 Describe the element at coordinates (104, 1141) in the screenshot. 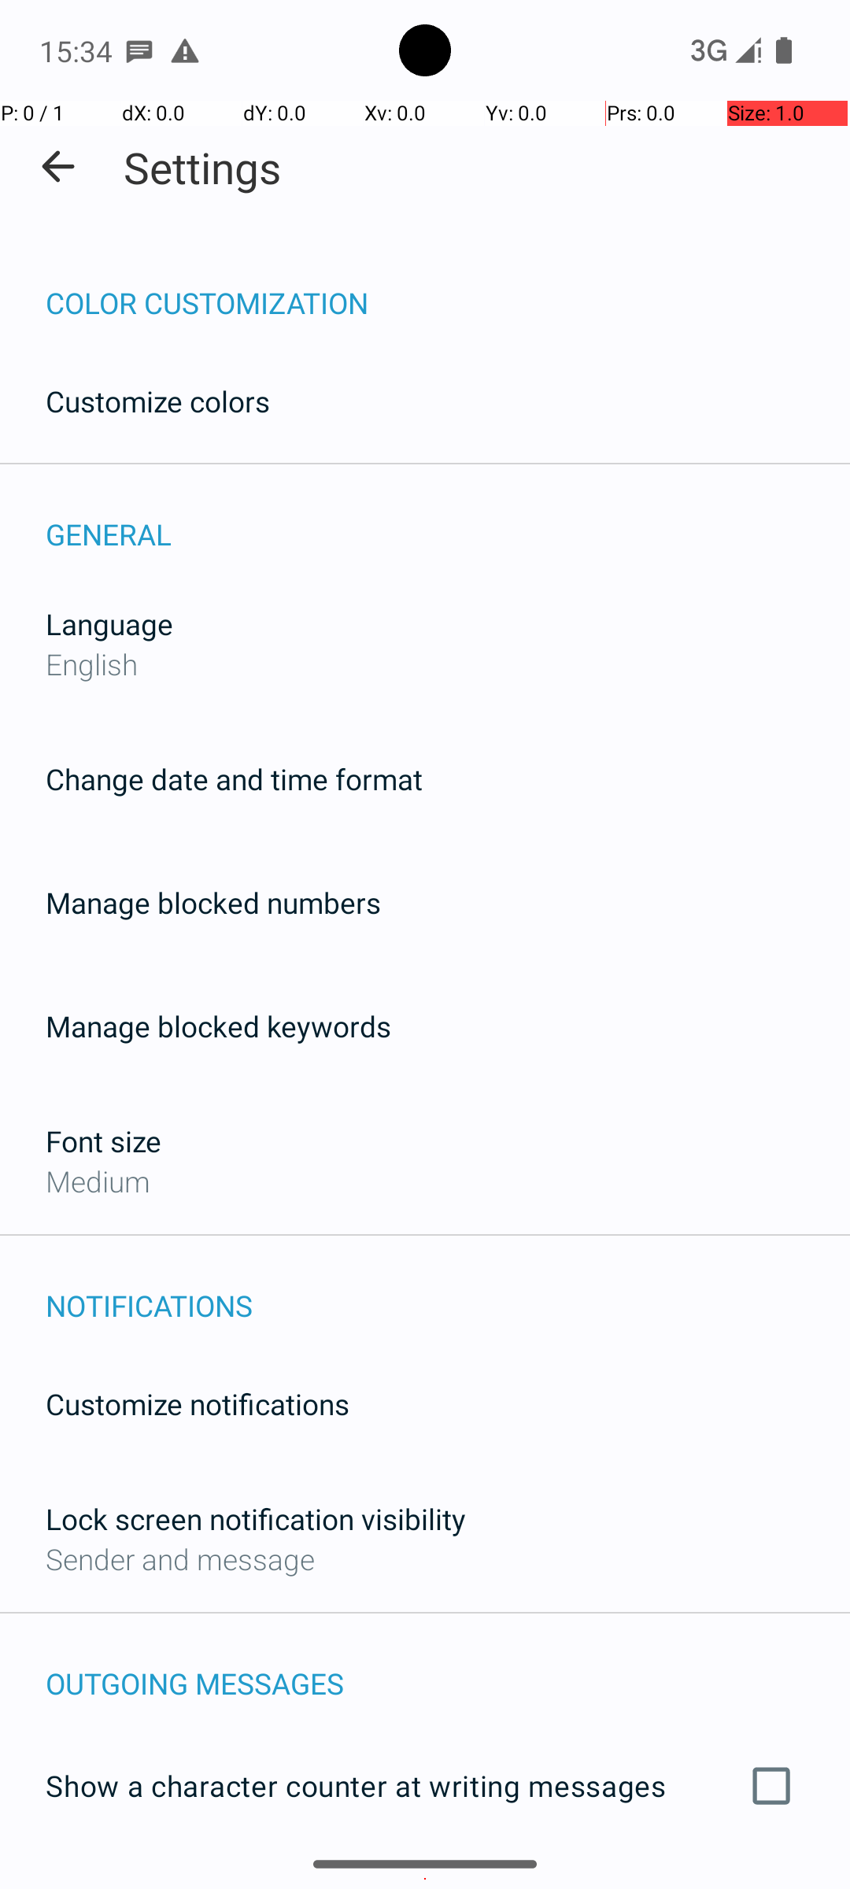

I see `Font size` at that location.